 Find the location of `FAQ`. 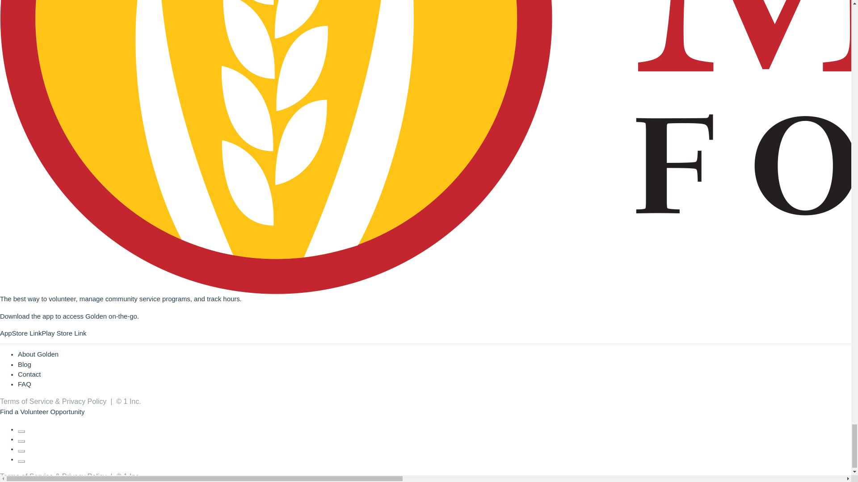

FAQ is located at coordinates (24, 384).